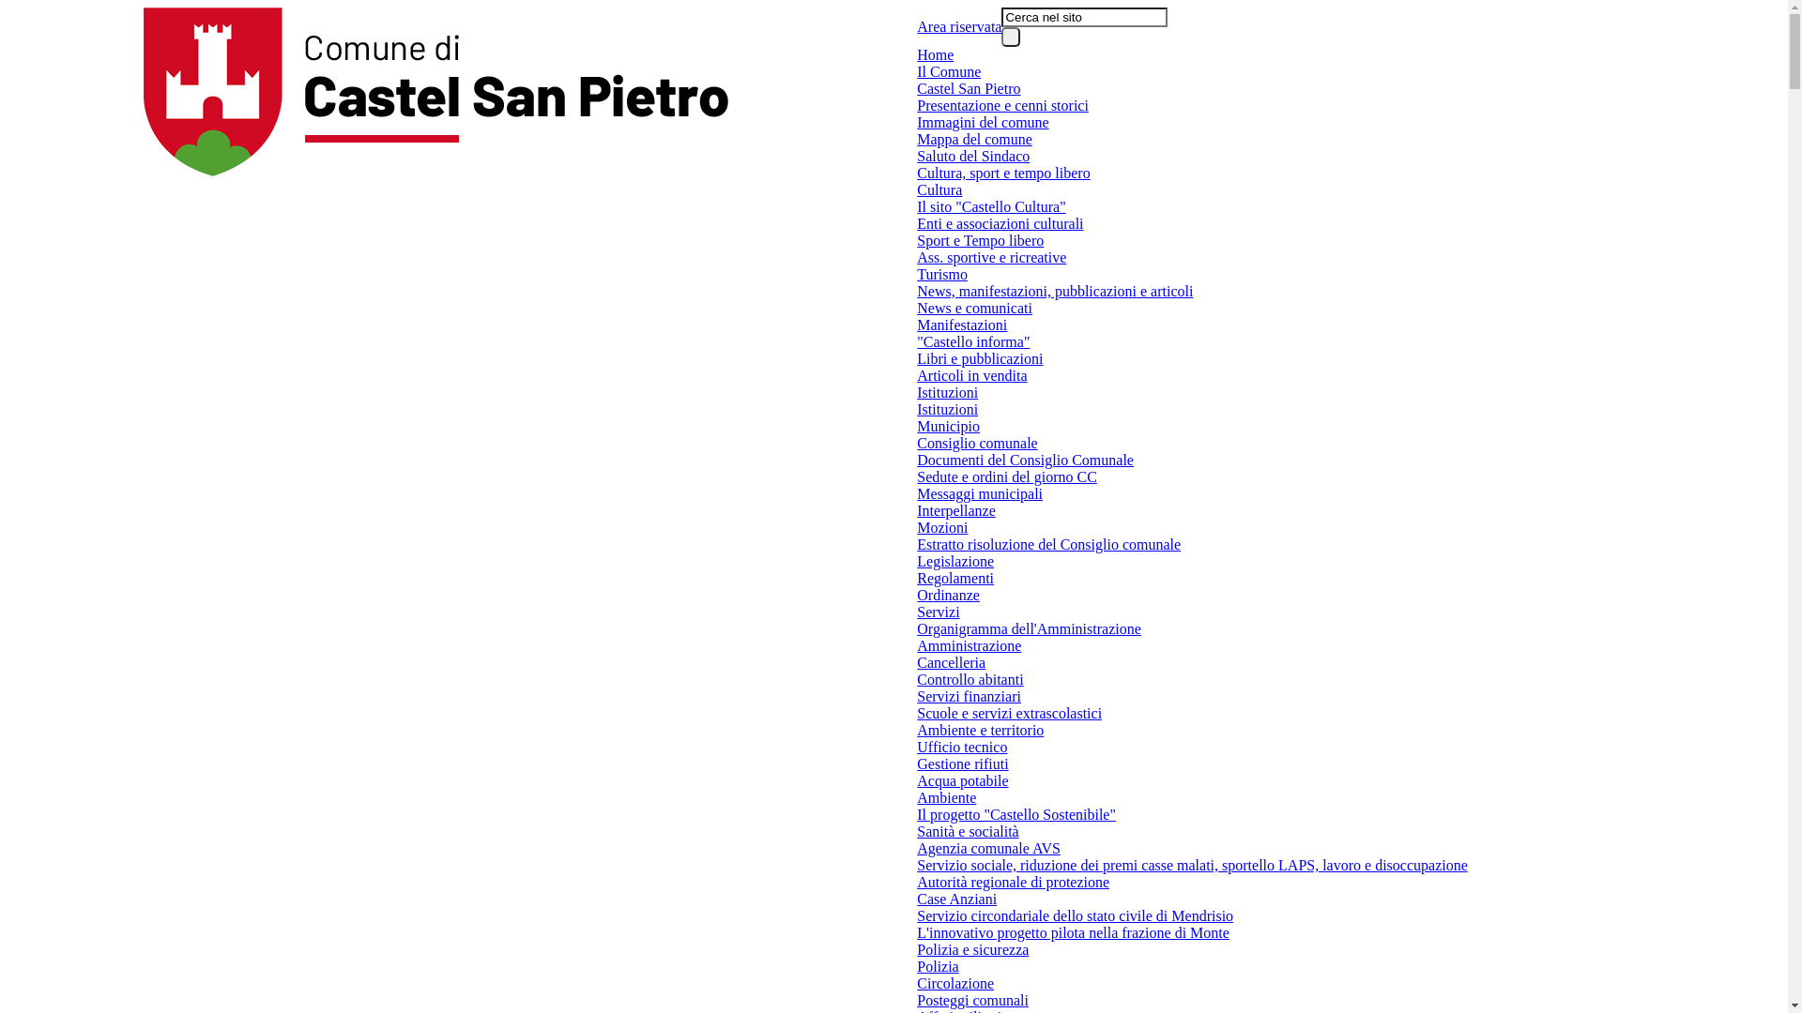 The image size is (1802, 1013). I want to click on Istituzioni, so click(948, 410).